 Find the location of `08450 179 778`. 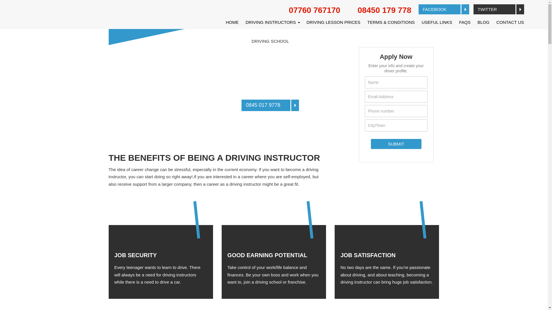

08450 179 778 is located at coordinates (378, 10).